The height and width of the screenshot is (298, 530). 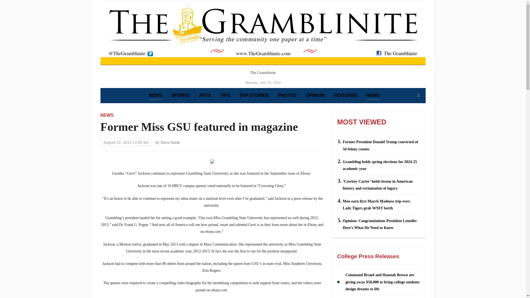 I want to click on PHOTOS, so click(x=287, y=95).